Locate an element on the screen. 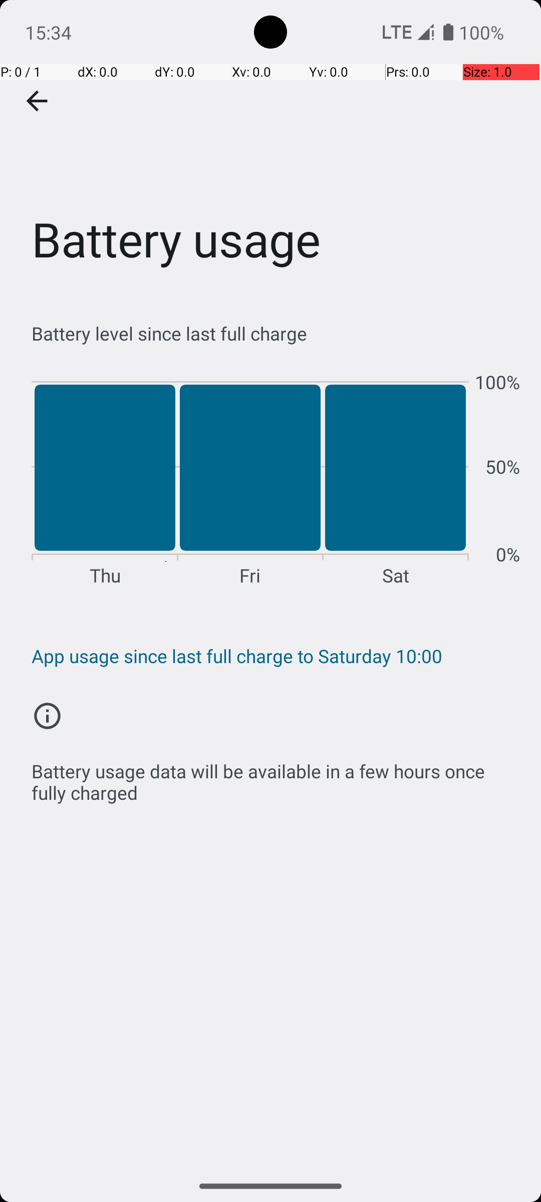 This screenshot has width=541, height=1202. Saturday is located at coordinates (396, 479).